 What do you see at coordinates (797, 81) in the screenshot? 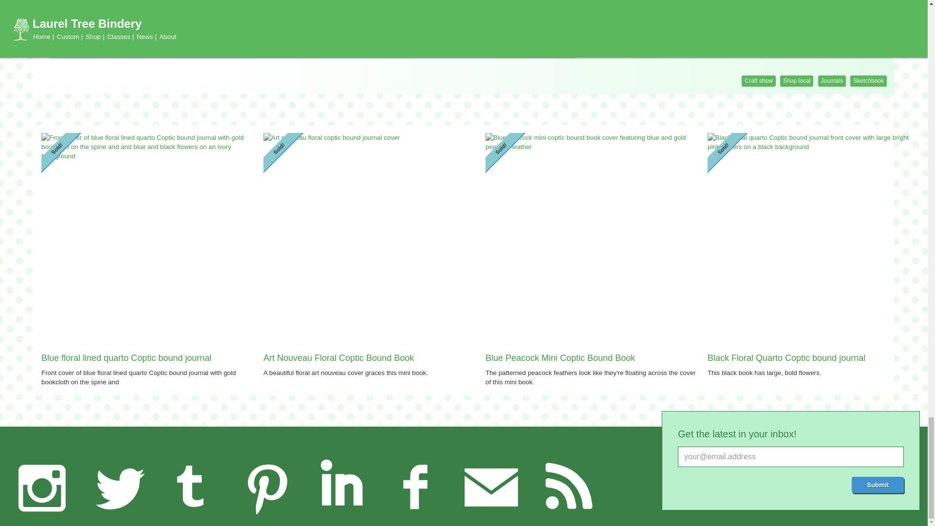
I see `Shop local` at bounding box center [797, 81].